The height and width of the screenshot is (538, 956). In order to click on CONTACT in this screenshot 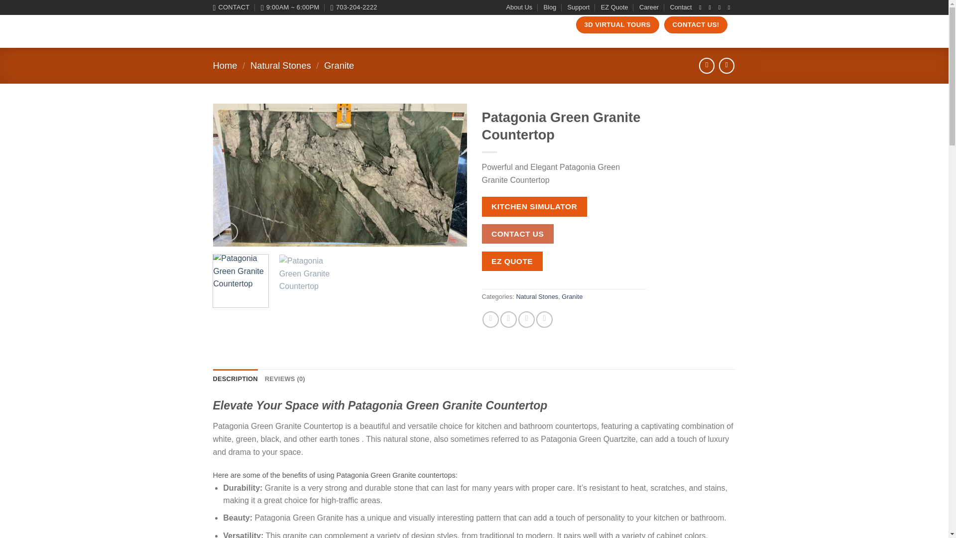, I will do `click(231, 7)`.